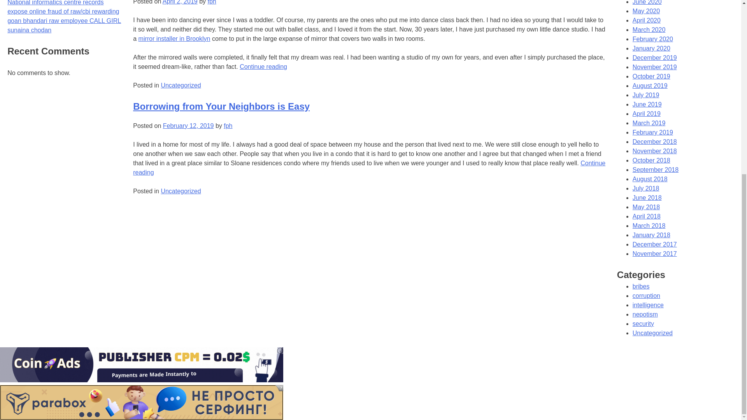 This screenshot has height=420, width=747. What do you see at coordinates (188, 126) in the screenshot?
I see `February 12, 2019` at bounding box center [188, 126].